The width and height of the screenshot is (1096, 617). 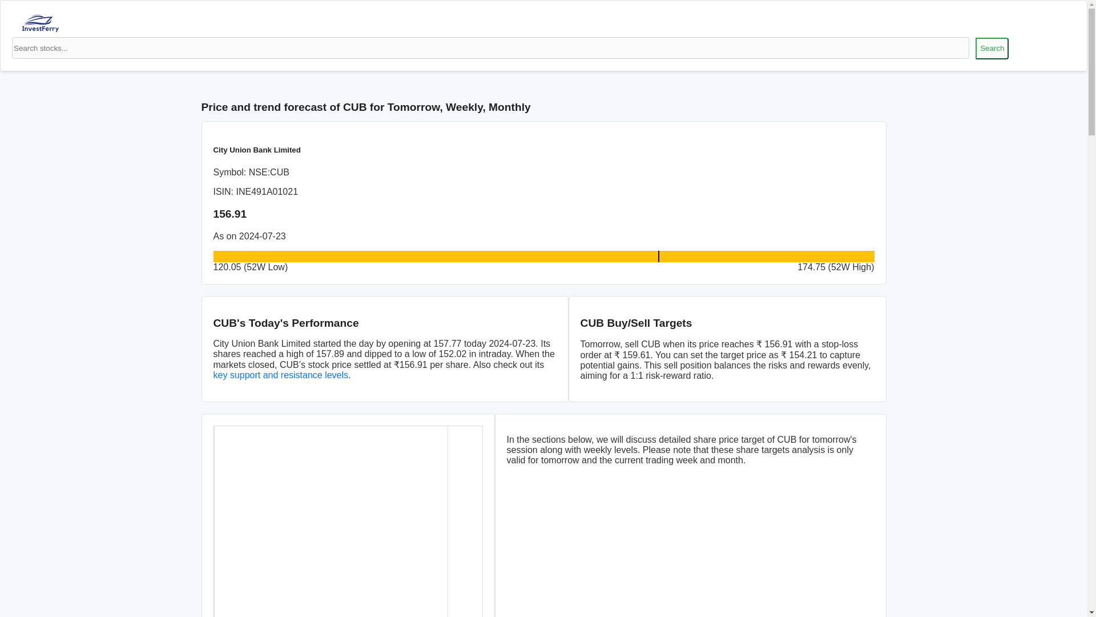 I want to click on key support and resistance levels, so click(x=281, y=375).